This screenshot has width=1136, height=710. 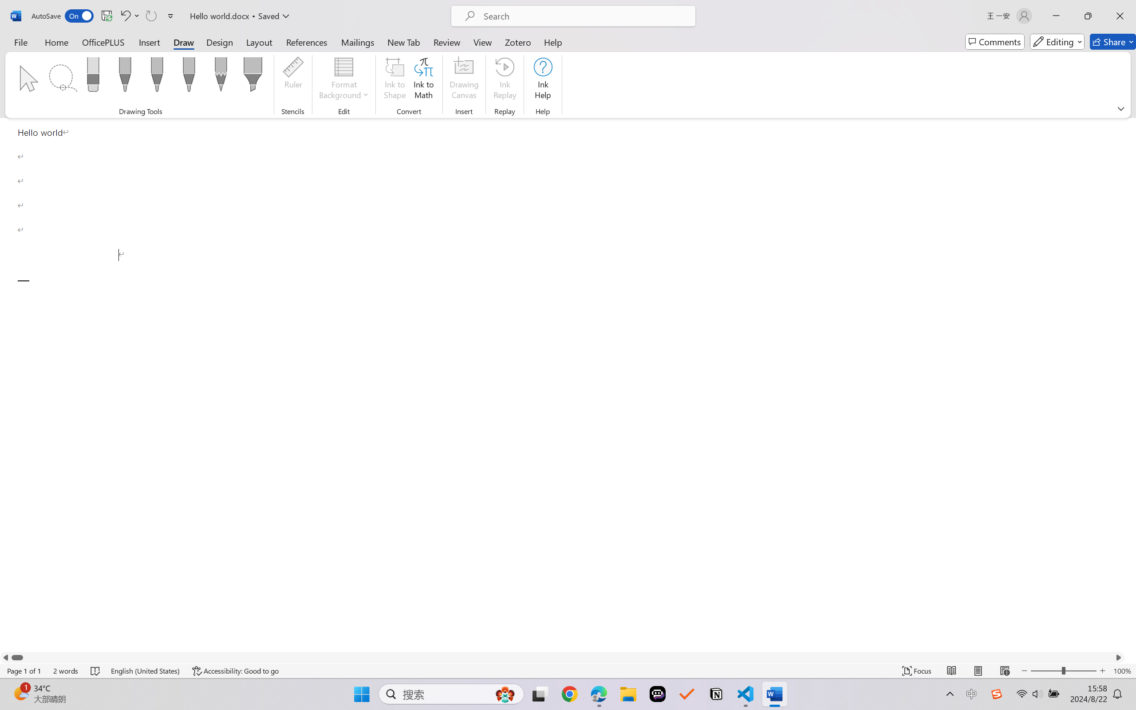 I want to click on File Tab, so click(x=20, y=42).